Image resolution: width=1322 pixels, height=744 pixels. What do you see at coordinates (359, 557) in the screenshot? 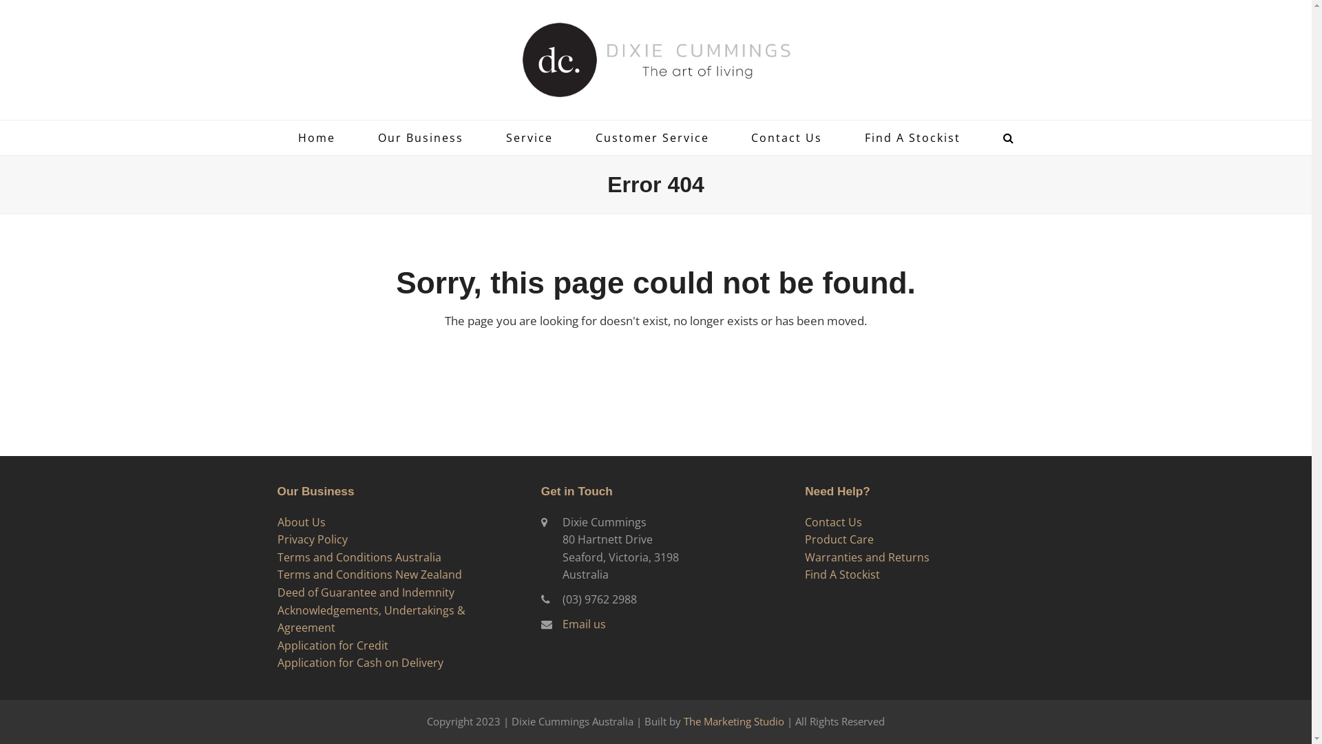
I see `Terms and Conditions Australia` at bounding box center [359, 557].